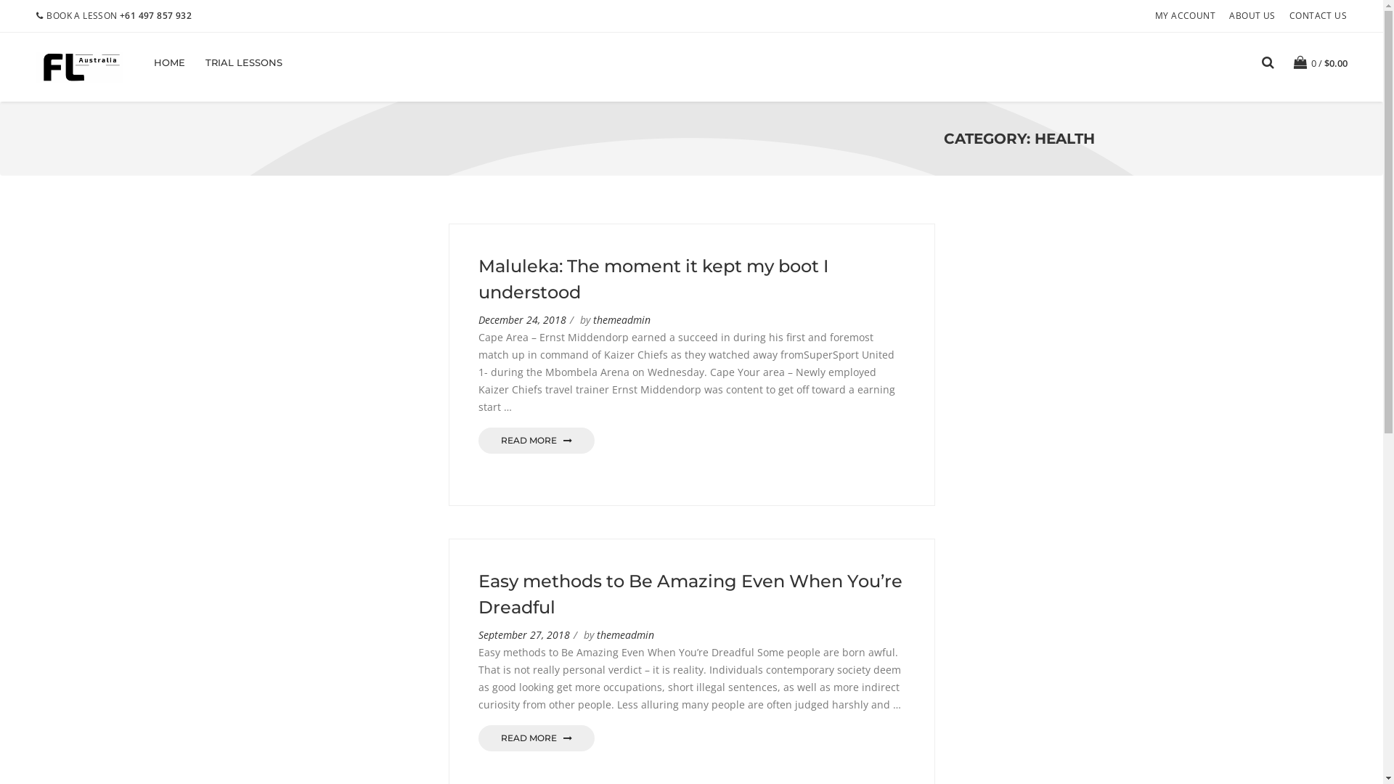  Describe the element at coordinates (1077, 403) in the screenshot. I see `Search` at that location.